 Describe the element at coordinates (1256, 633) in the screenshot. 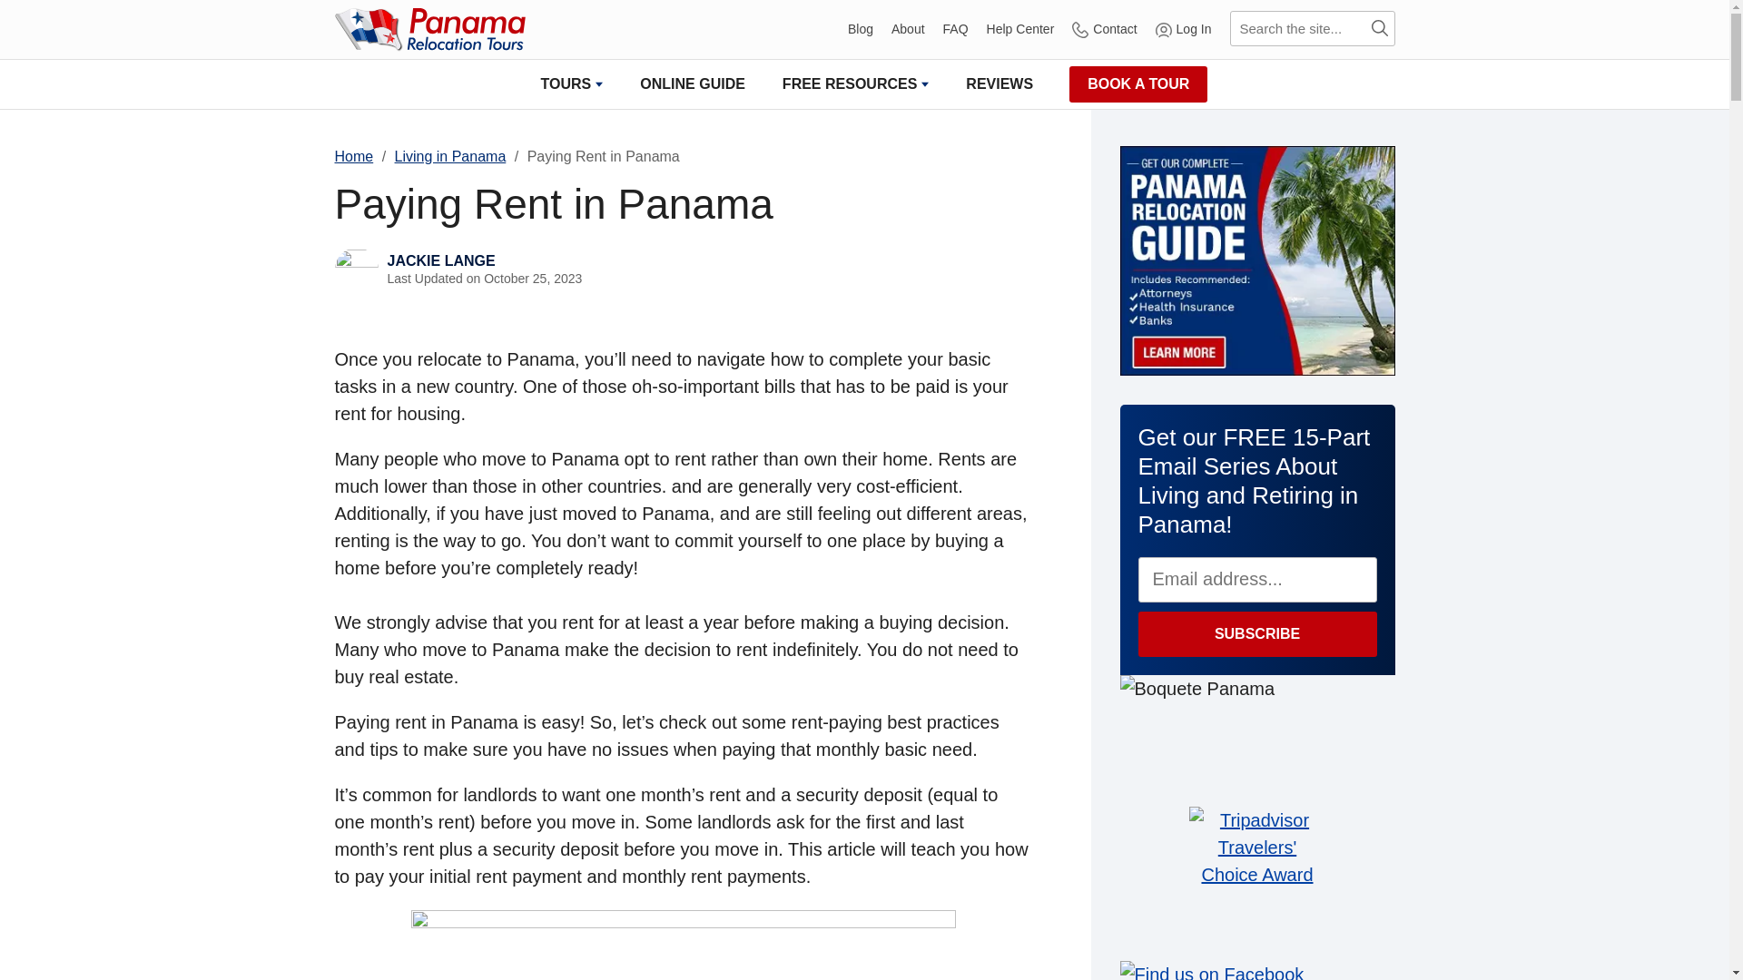

I see `Subscribe` at that location.